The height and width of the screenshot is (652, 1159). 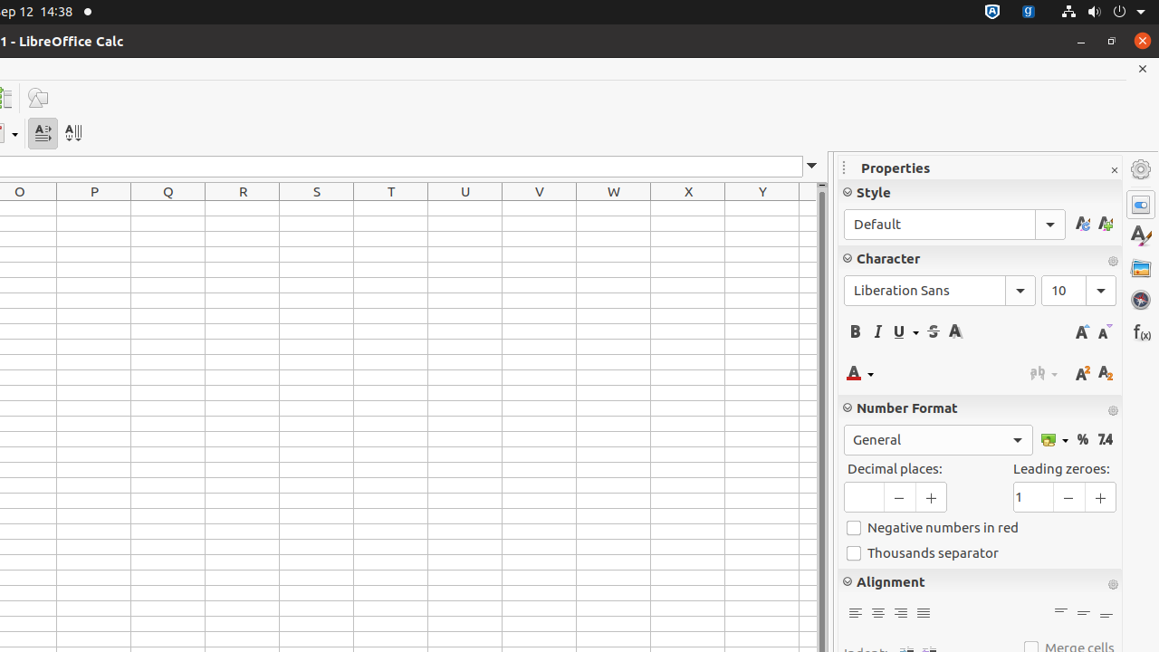 What do you see at coordinates (762, 208) in the screenshot?
I see `Y1` at bounding box center [762, 208].